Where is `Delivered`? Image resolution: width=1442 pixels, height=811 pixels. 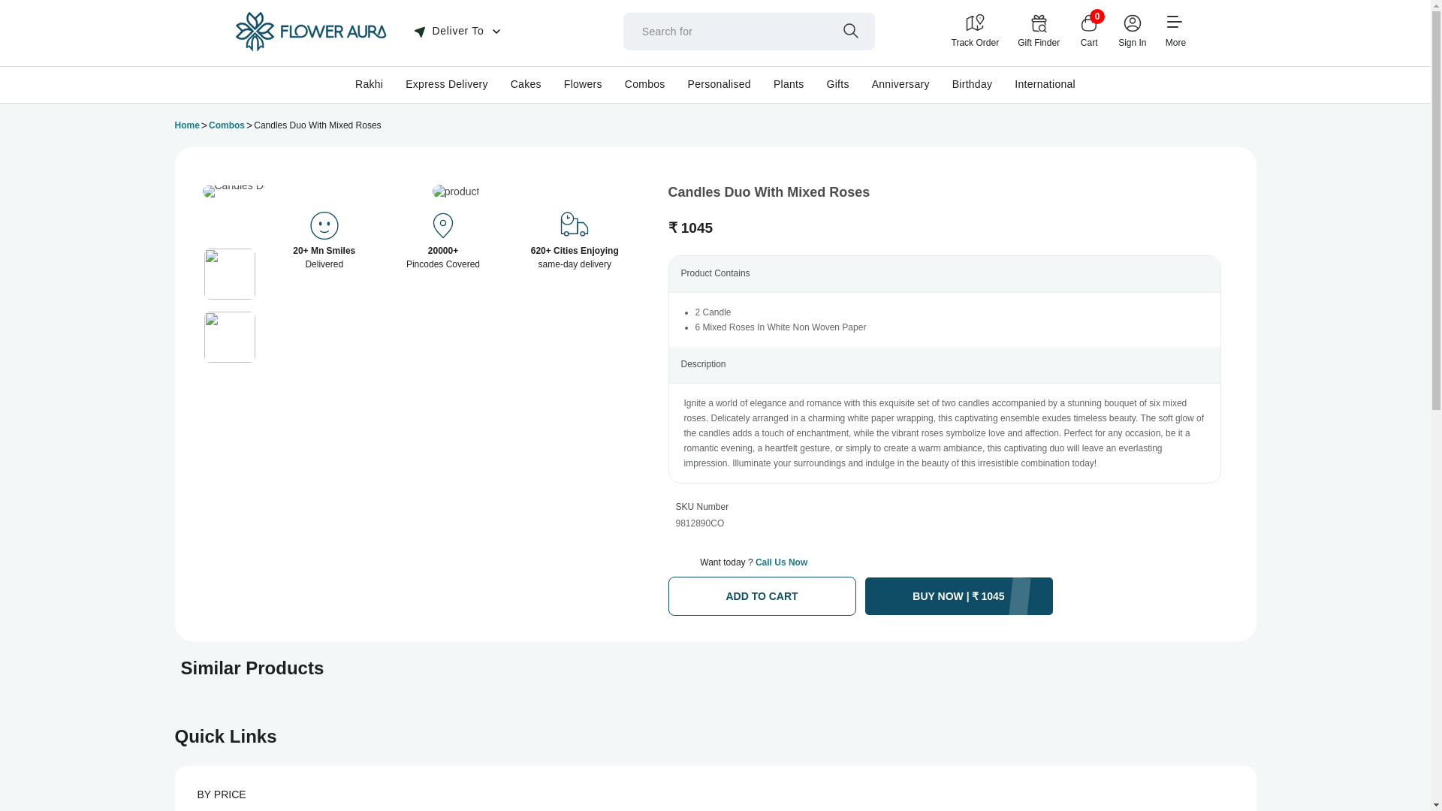 Delivered is located at coordinates (443, 227).